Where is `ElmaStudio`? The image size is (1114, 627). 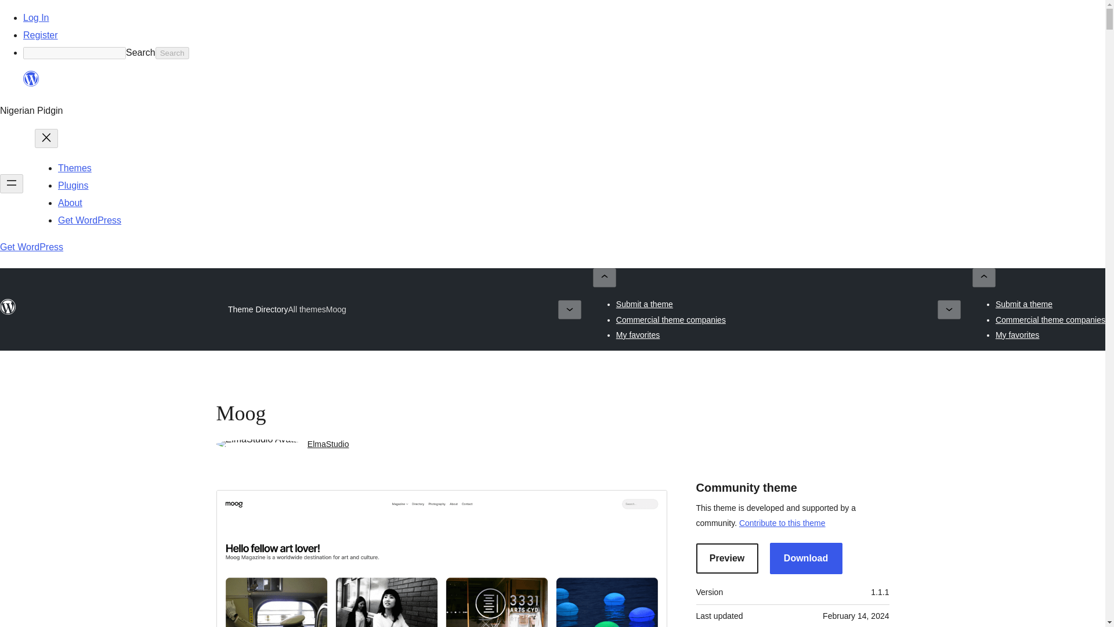
ElmaStudio is located at coordinates (328, 444).